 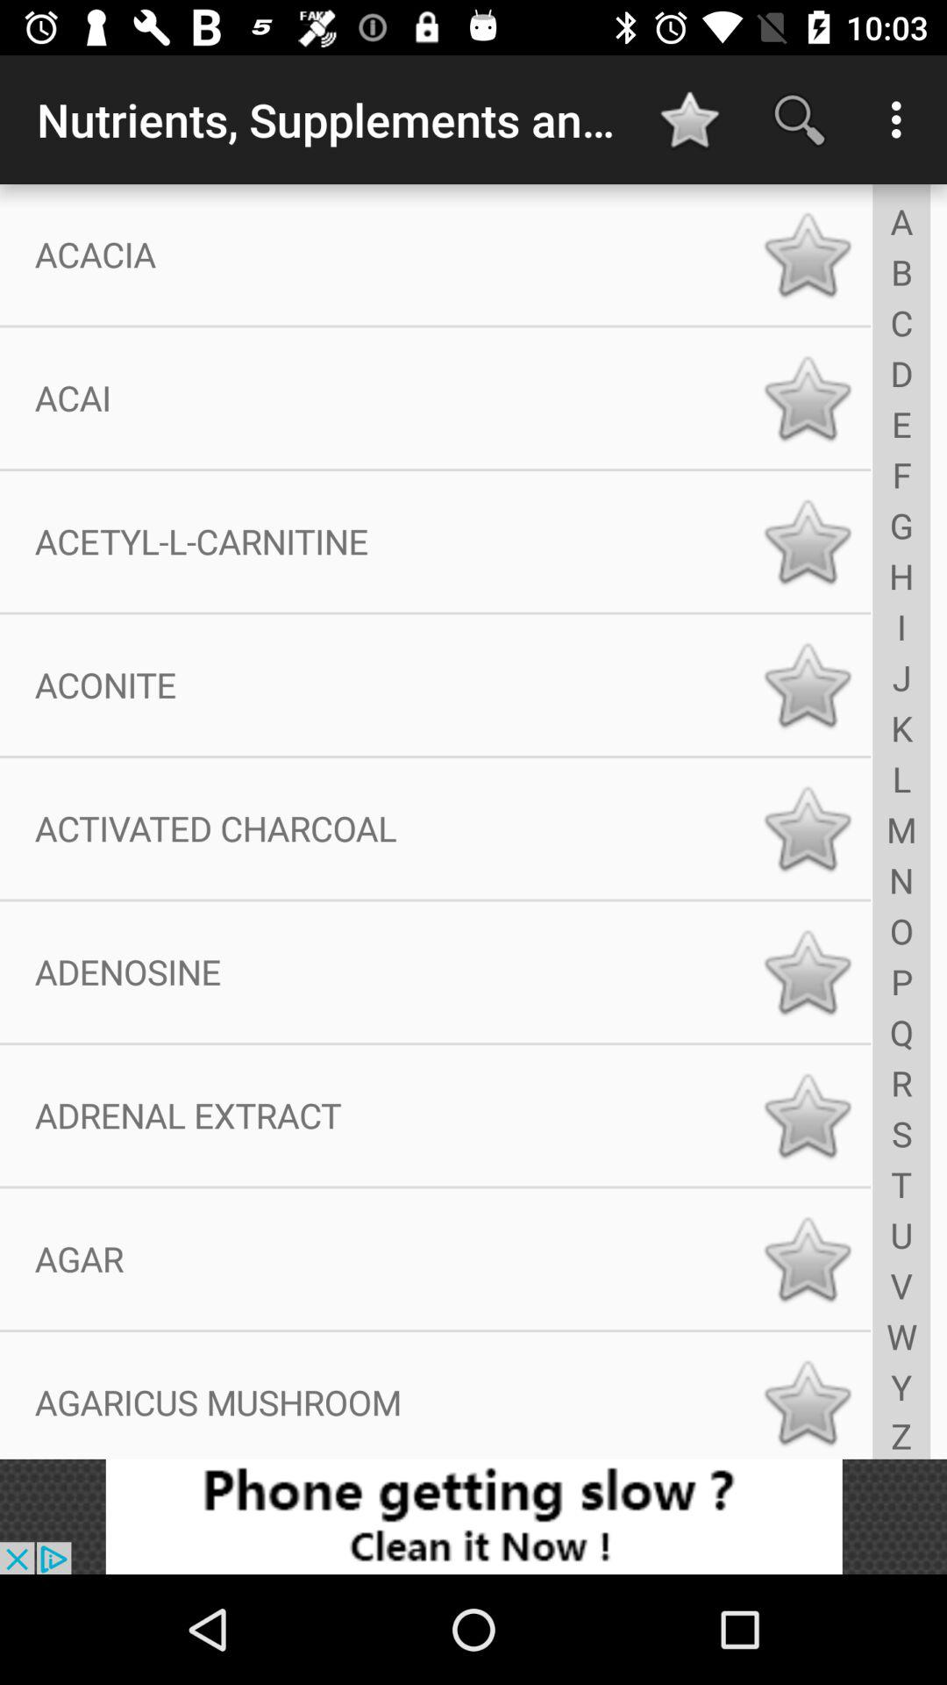 What do you see at coordinates (807, 1258) in the screenshot?
I see `add favorite` at bounding box center [807, 1258].